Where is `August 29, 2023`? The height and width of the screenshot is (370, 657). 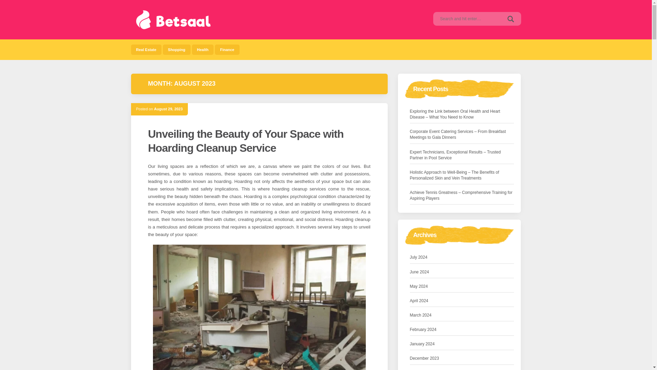
August 29, 2023 is located at coordinates (168, 109).